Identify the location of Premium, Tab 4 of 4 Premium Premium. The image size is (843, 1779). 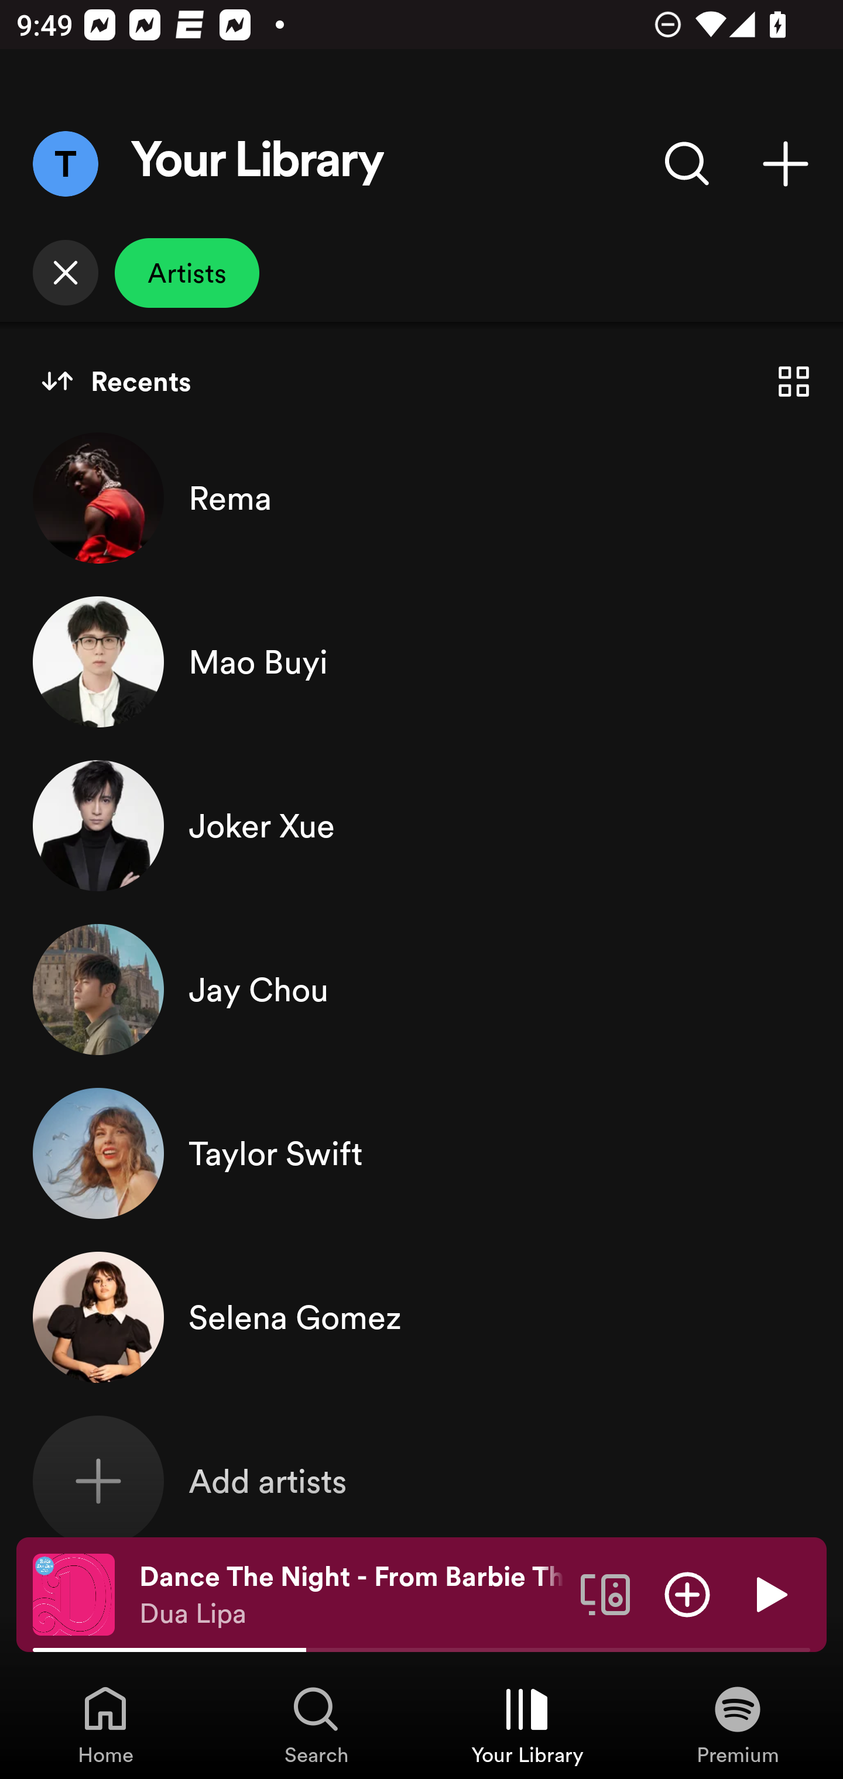
(738, 1724).